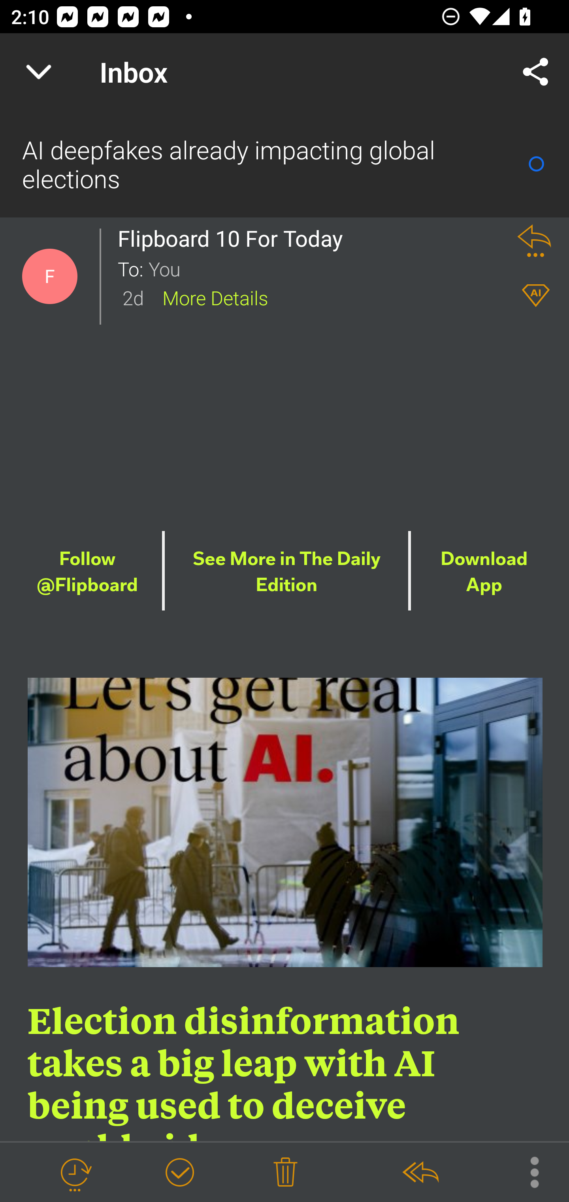  I want to click on Share, so click(536, 72).